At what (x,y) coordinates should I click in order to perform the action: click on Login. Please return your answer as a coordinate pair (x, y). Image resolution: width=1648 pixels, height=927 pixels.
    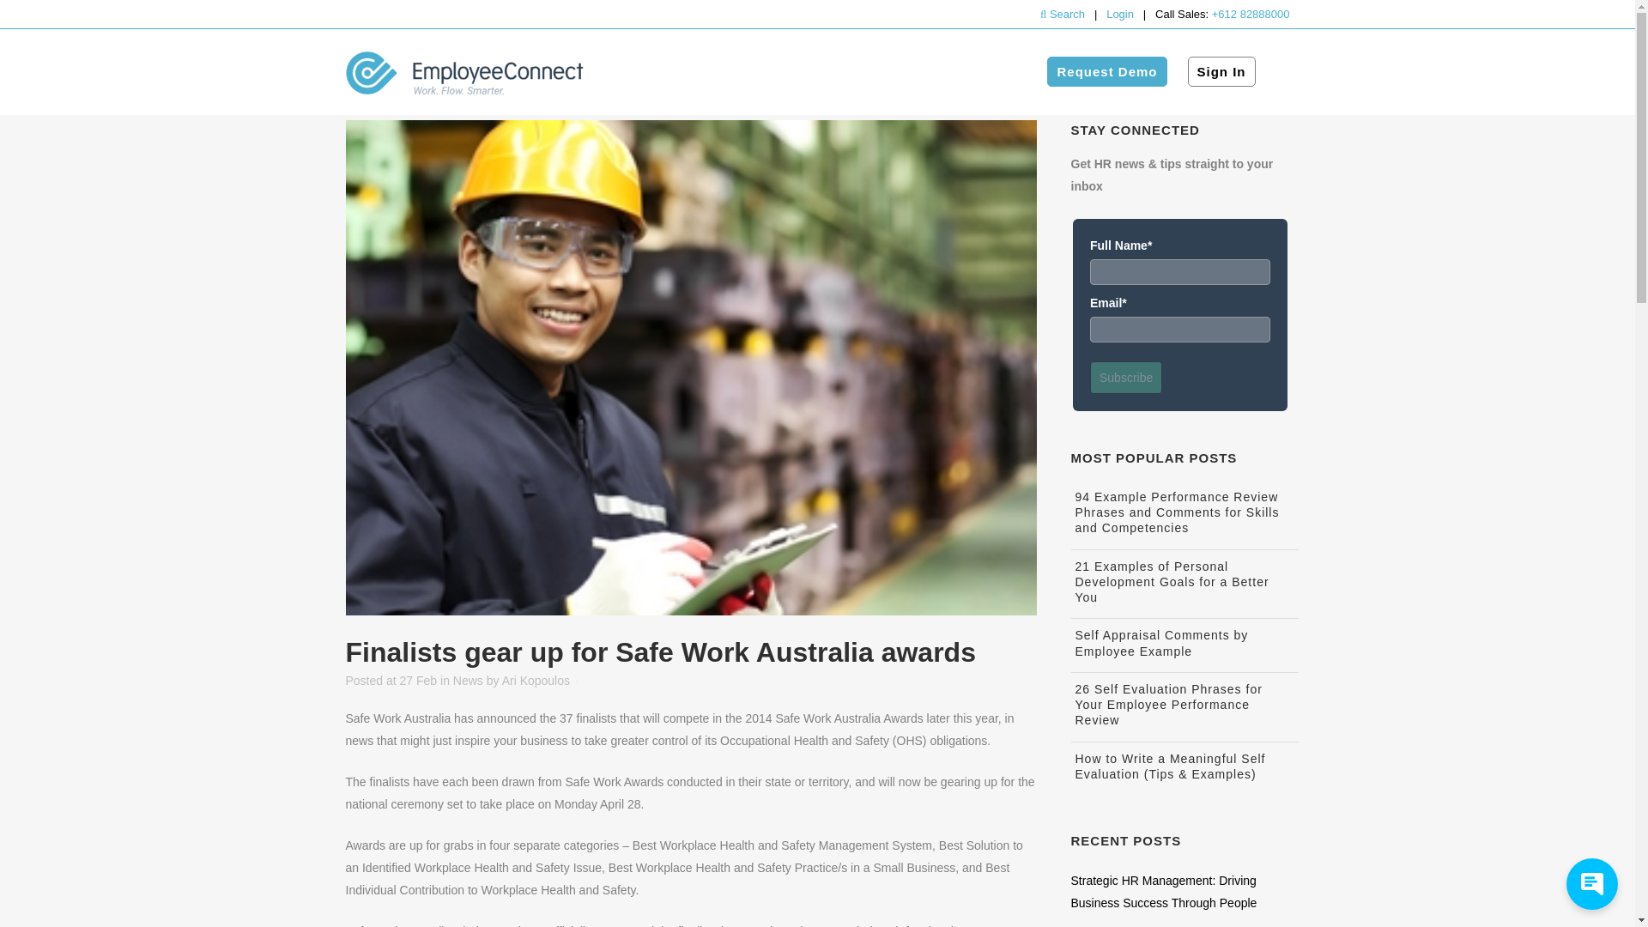
    Looking at the image, I should click on (1119, 14).